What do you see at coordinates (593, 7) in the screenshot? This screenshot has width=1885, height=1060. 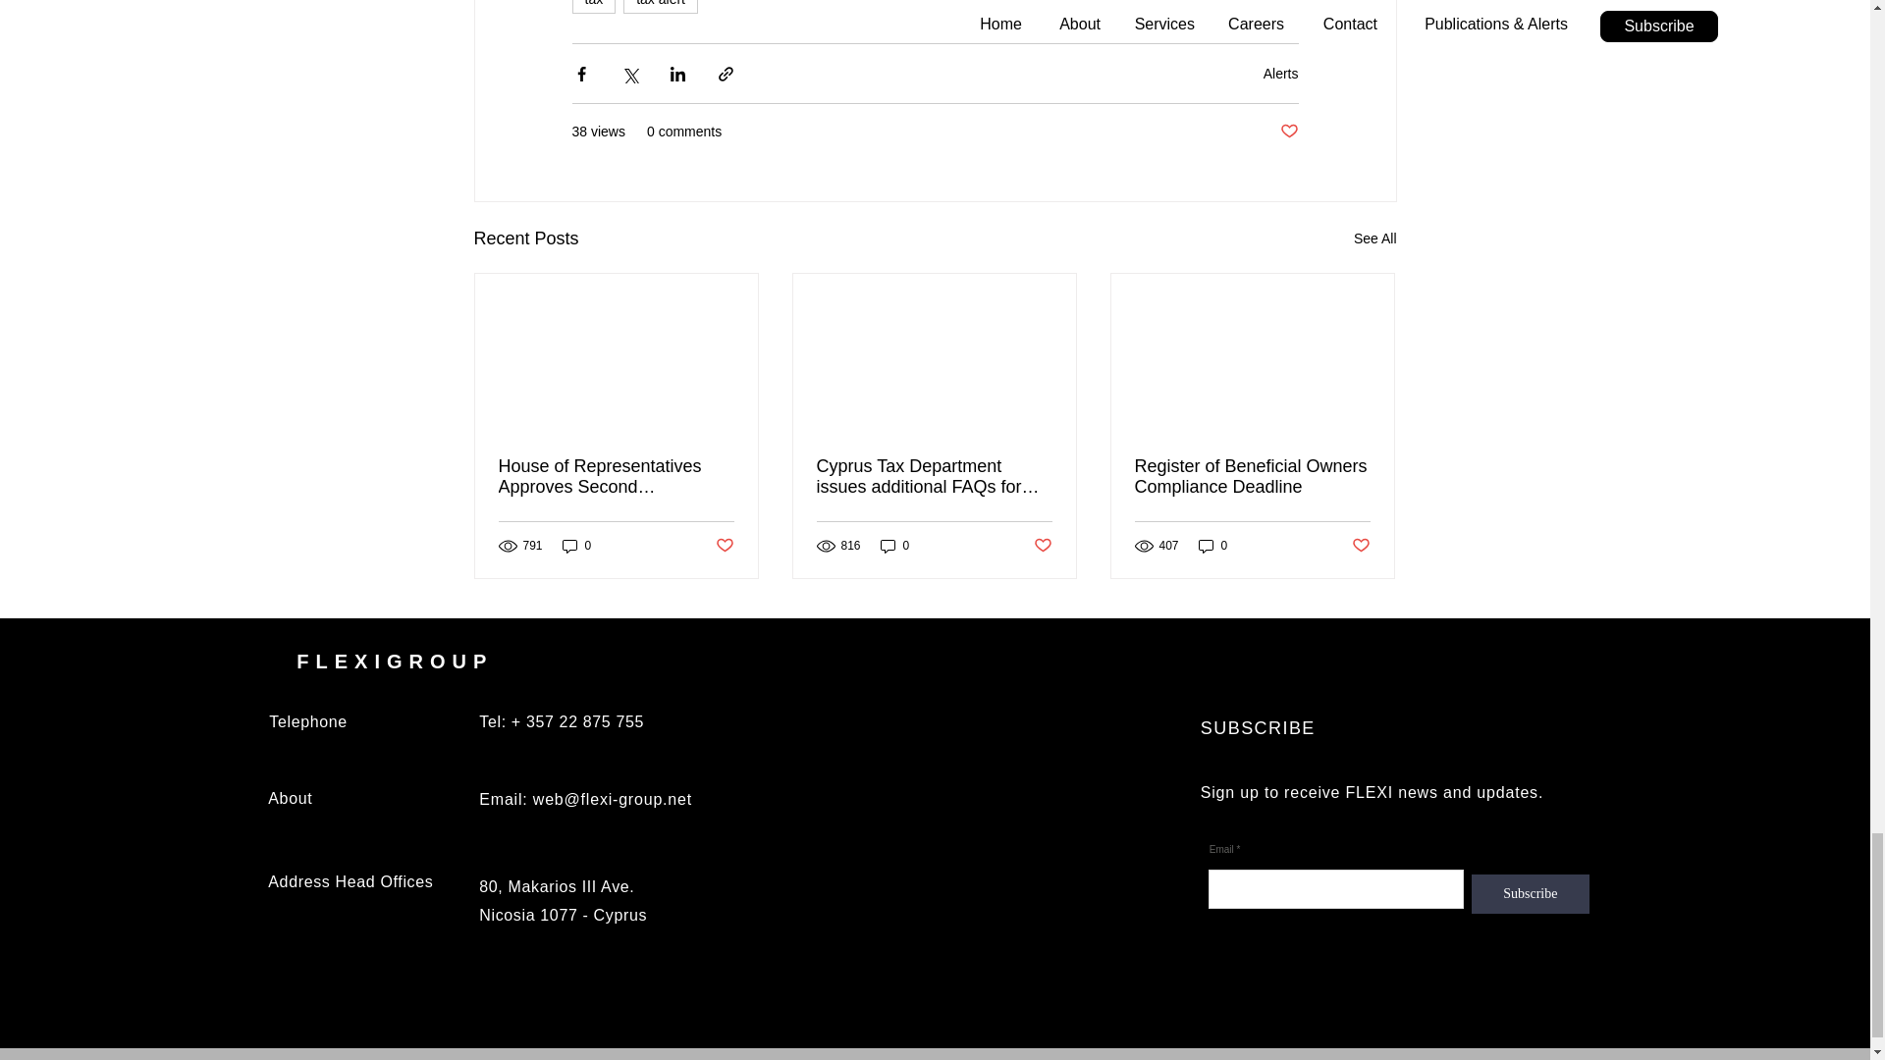 I see `tax` at bounding box center [593, 7].